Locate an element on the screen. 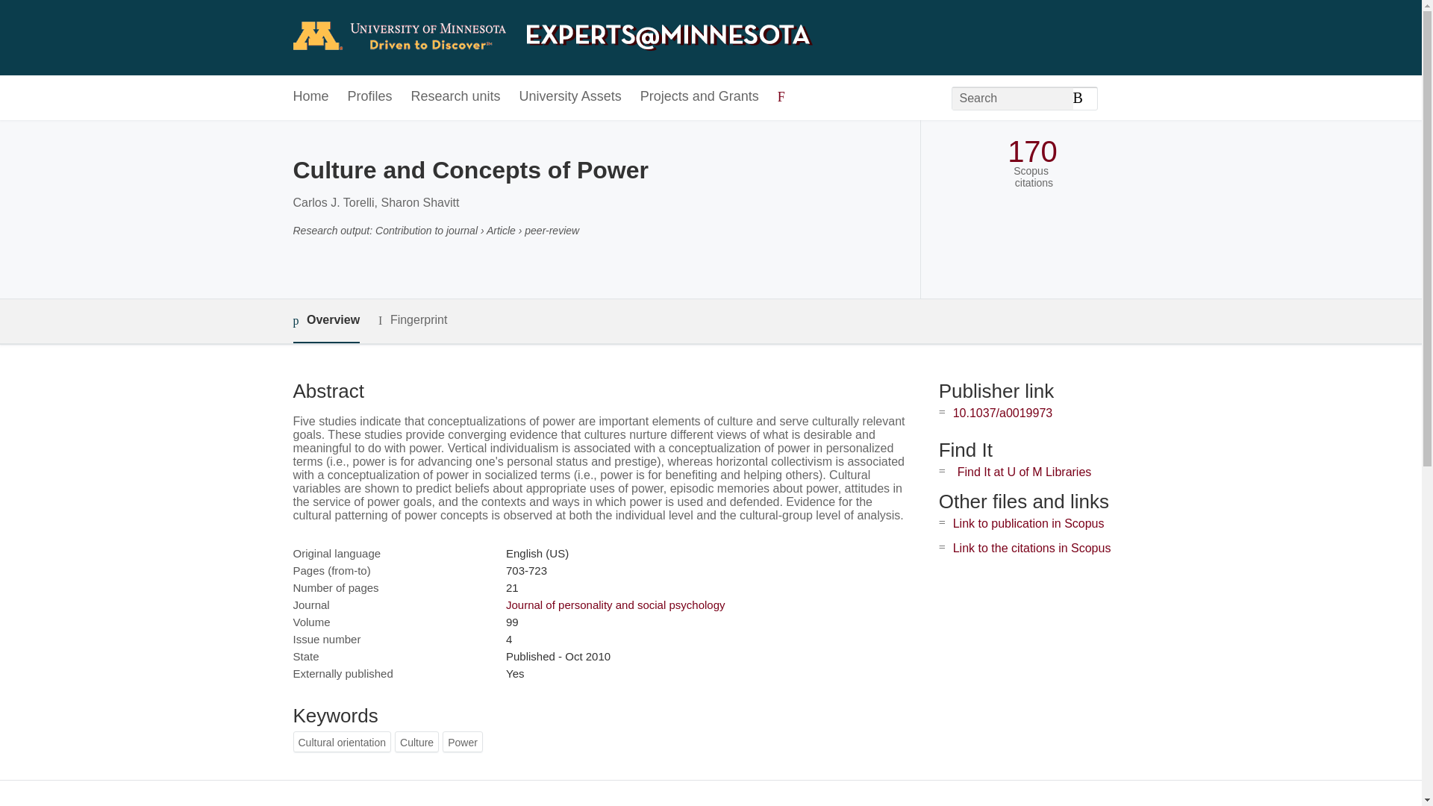  Find It at U of M Libraries is located at coordinates (1024, 472).